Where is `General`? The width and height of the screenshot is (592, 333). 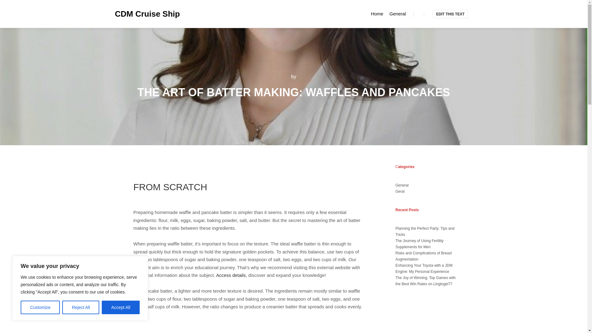 General is located at coordinates (402, 185).